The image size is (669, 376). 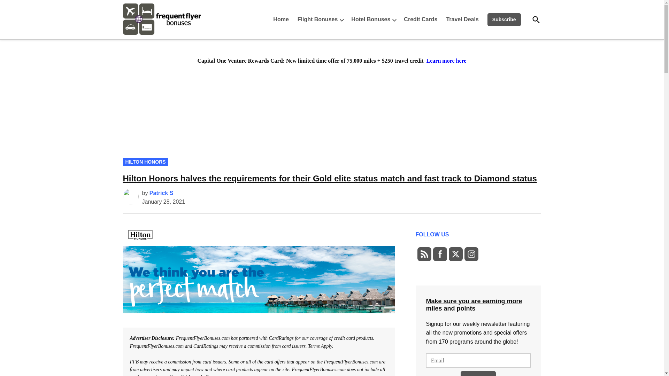 I want to click on Twitter, so click(x=455, y=254).